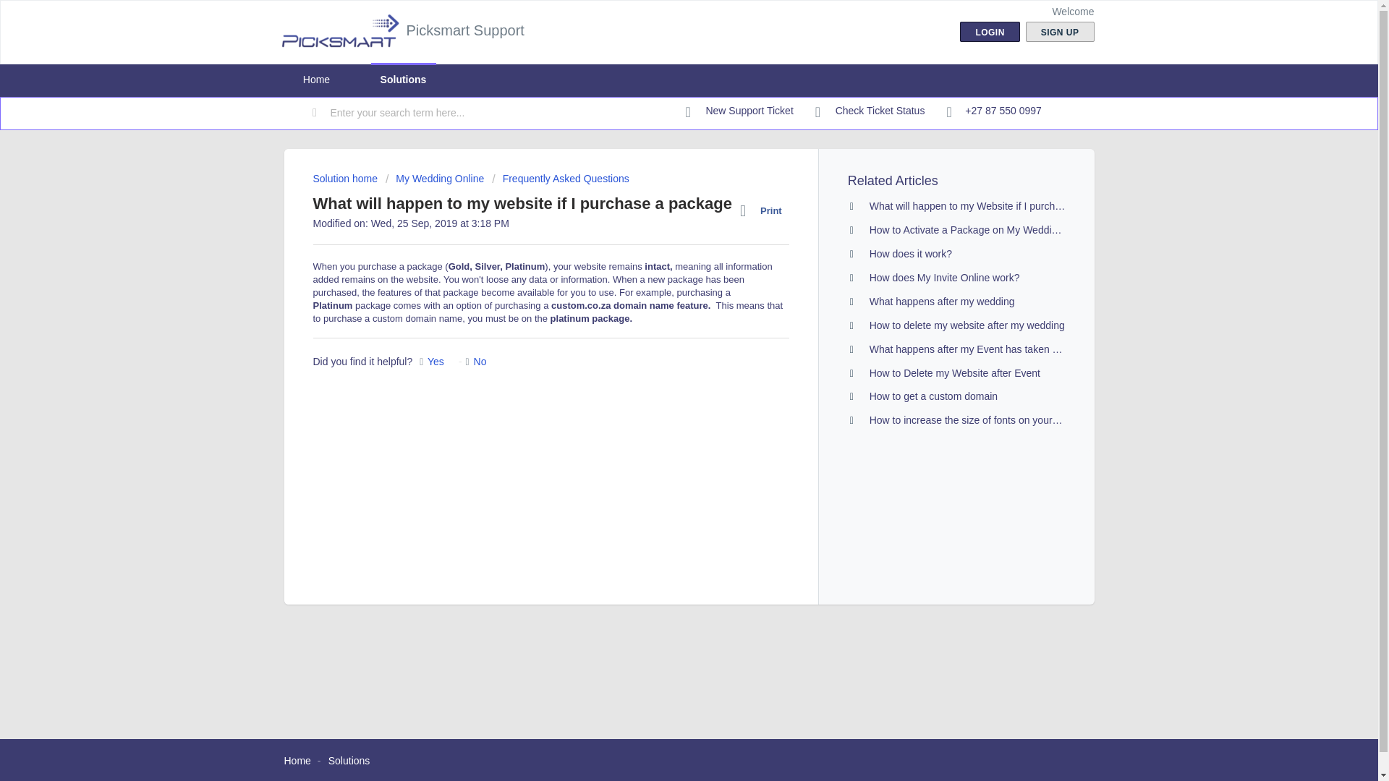  I want to click on Frequently Asked Questions, so click(560, 178).